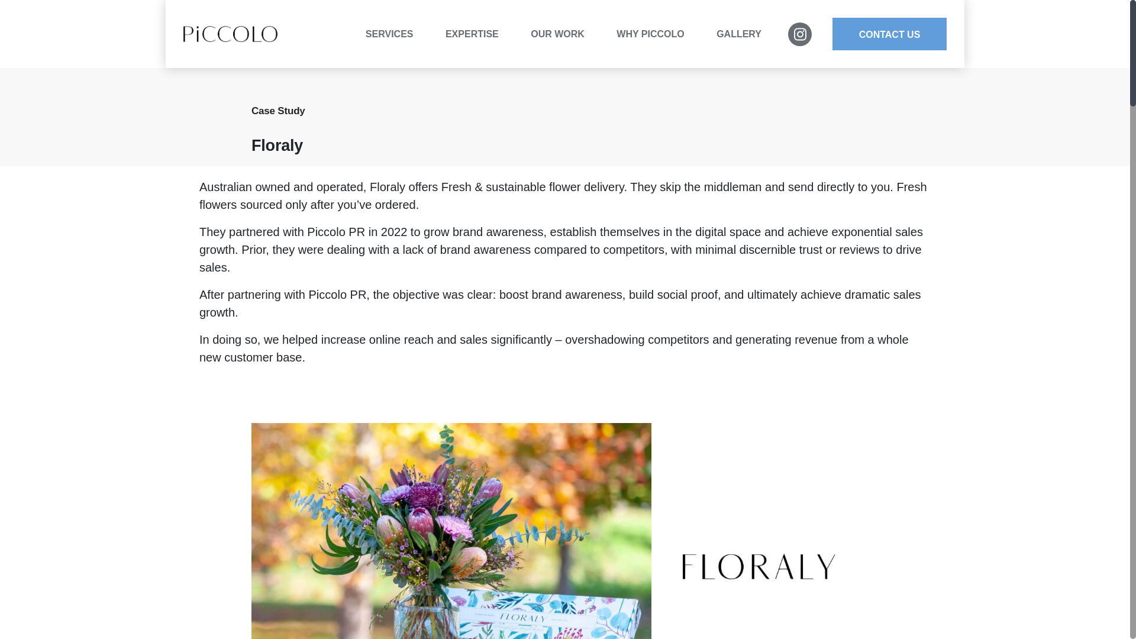  I want to click on WHY PICCOLO, so click(657, 34).